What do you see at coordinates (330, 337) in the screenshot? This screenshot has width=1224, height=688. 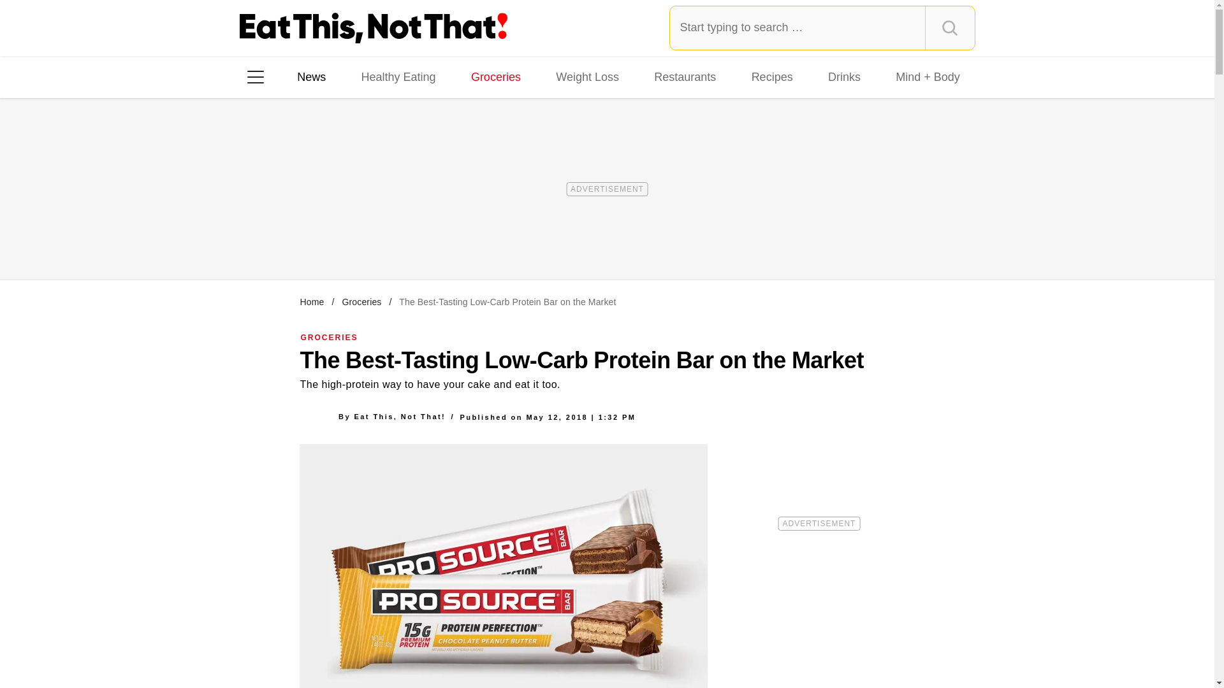 I see `GROCERIES` at bounding box center [330, 337].